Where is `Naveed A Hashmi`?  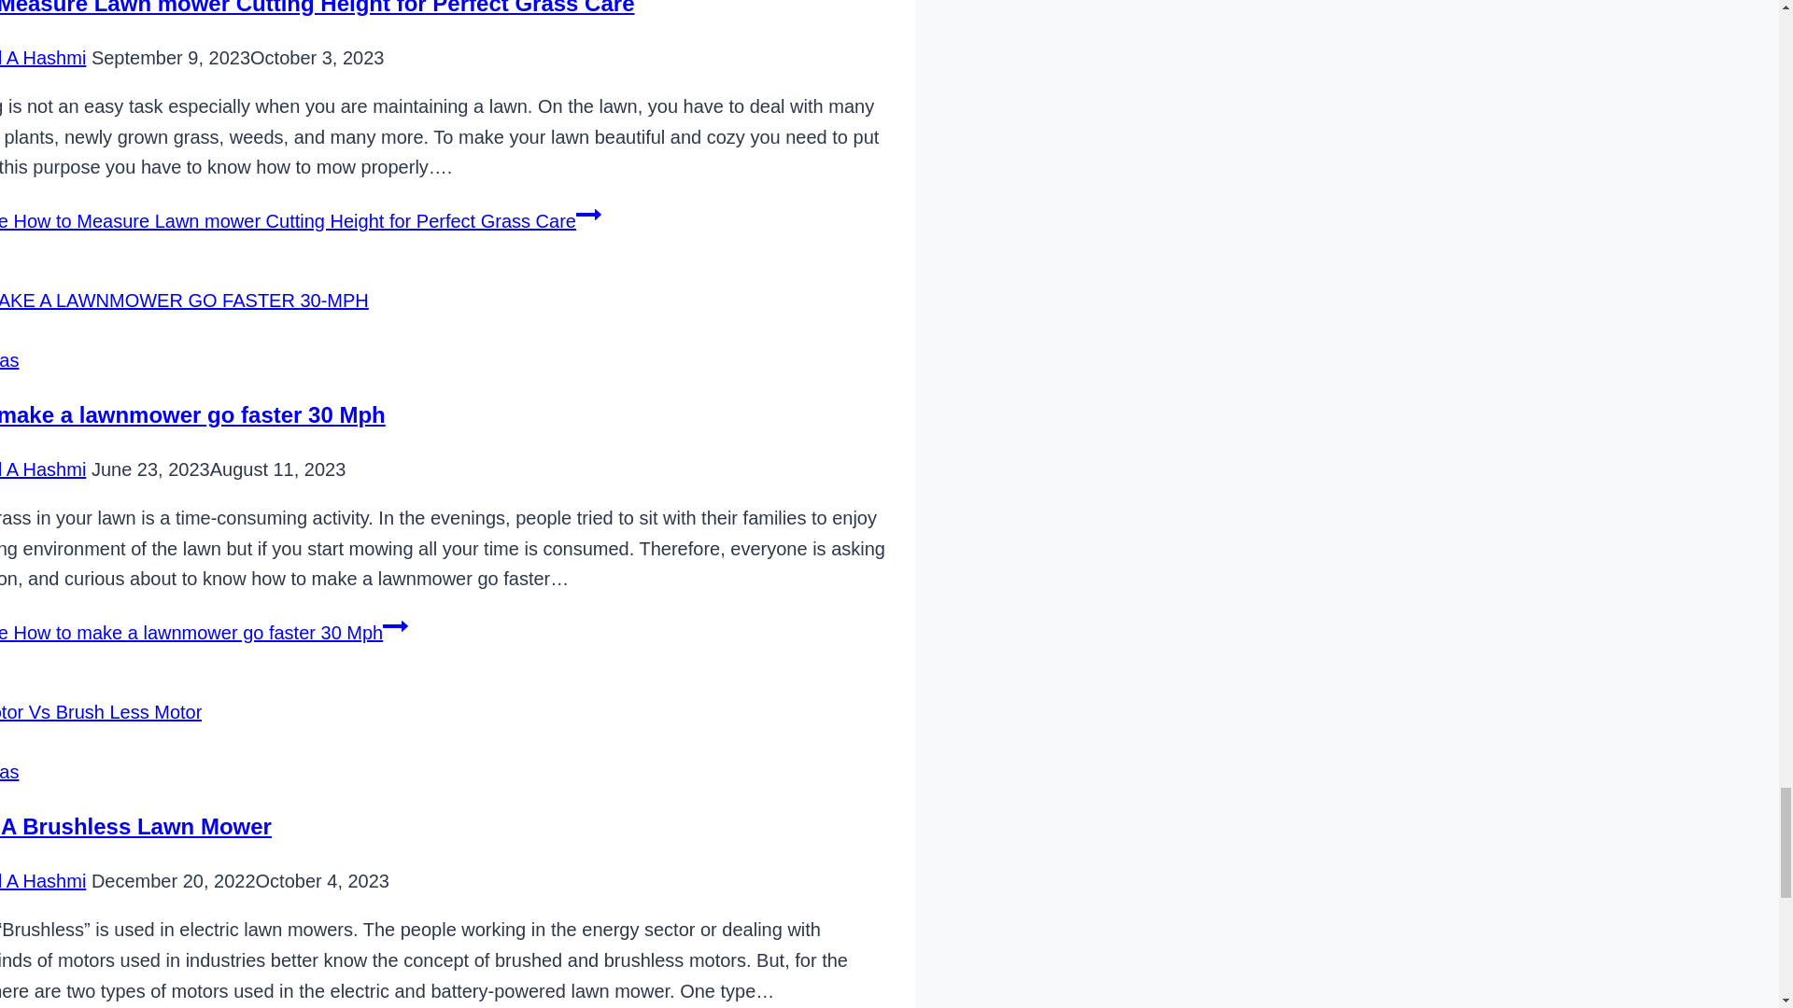
Naveed A Hashmi is located at coordinates (43, 58).